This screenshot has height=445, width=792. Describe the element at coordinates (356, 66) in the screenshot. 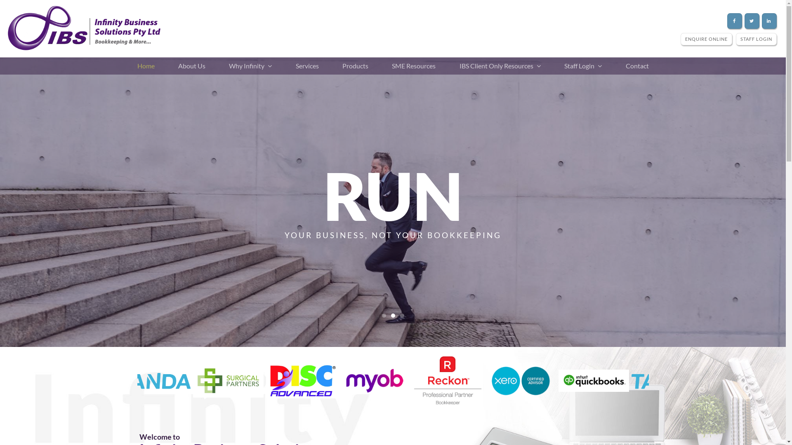

I see `Products` at that location.